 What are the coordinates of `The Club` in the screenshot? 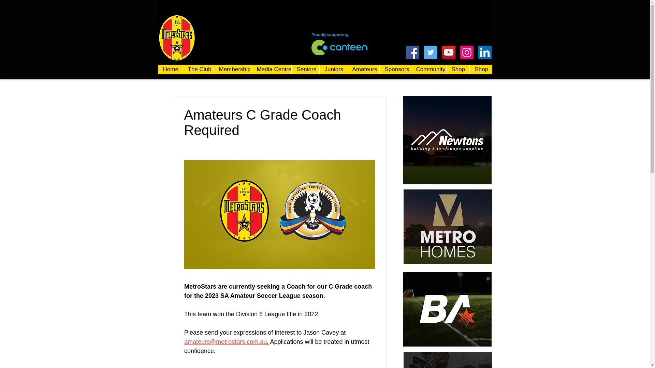 It's located at (198, 70).